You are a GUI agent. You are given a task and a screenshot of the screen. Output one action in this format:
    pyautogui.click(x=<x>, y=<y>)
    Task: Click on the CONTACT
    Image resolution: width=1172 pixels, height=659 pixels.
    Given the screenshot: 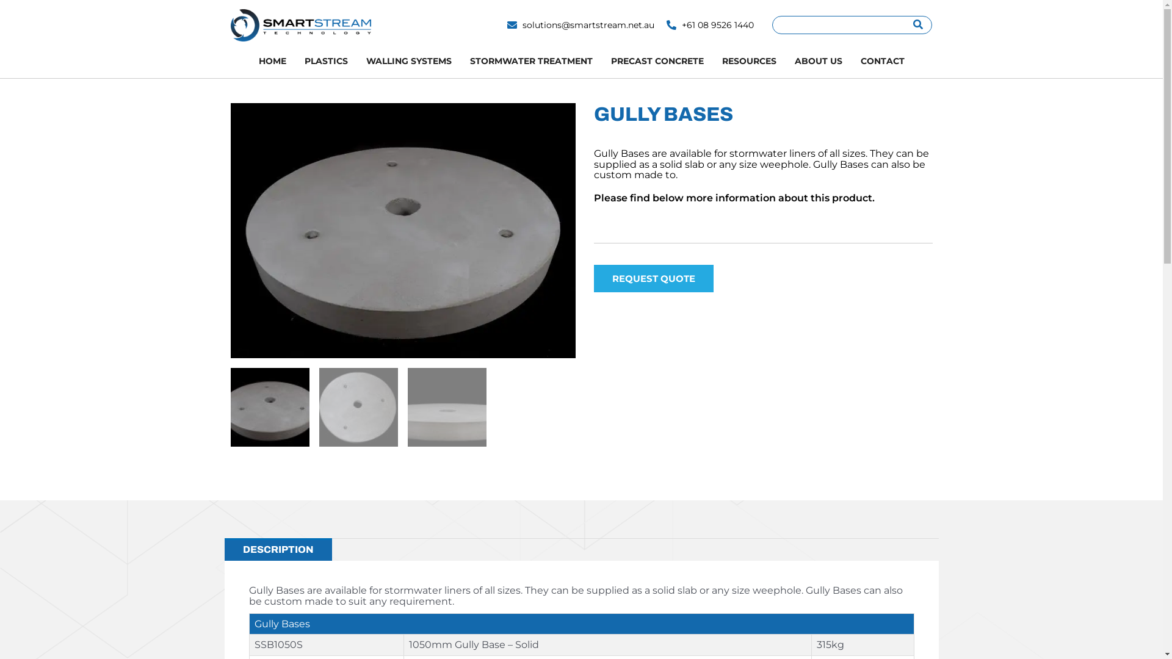 What is the action you would take?
    pyautogui.click(x=882, y=61)
    